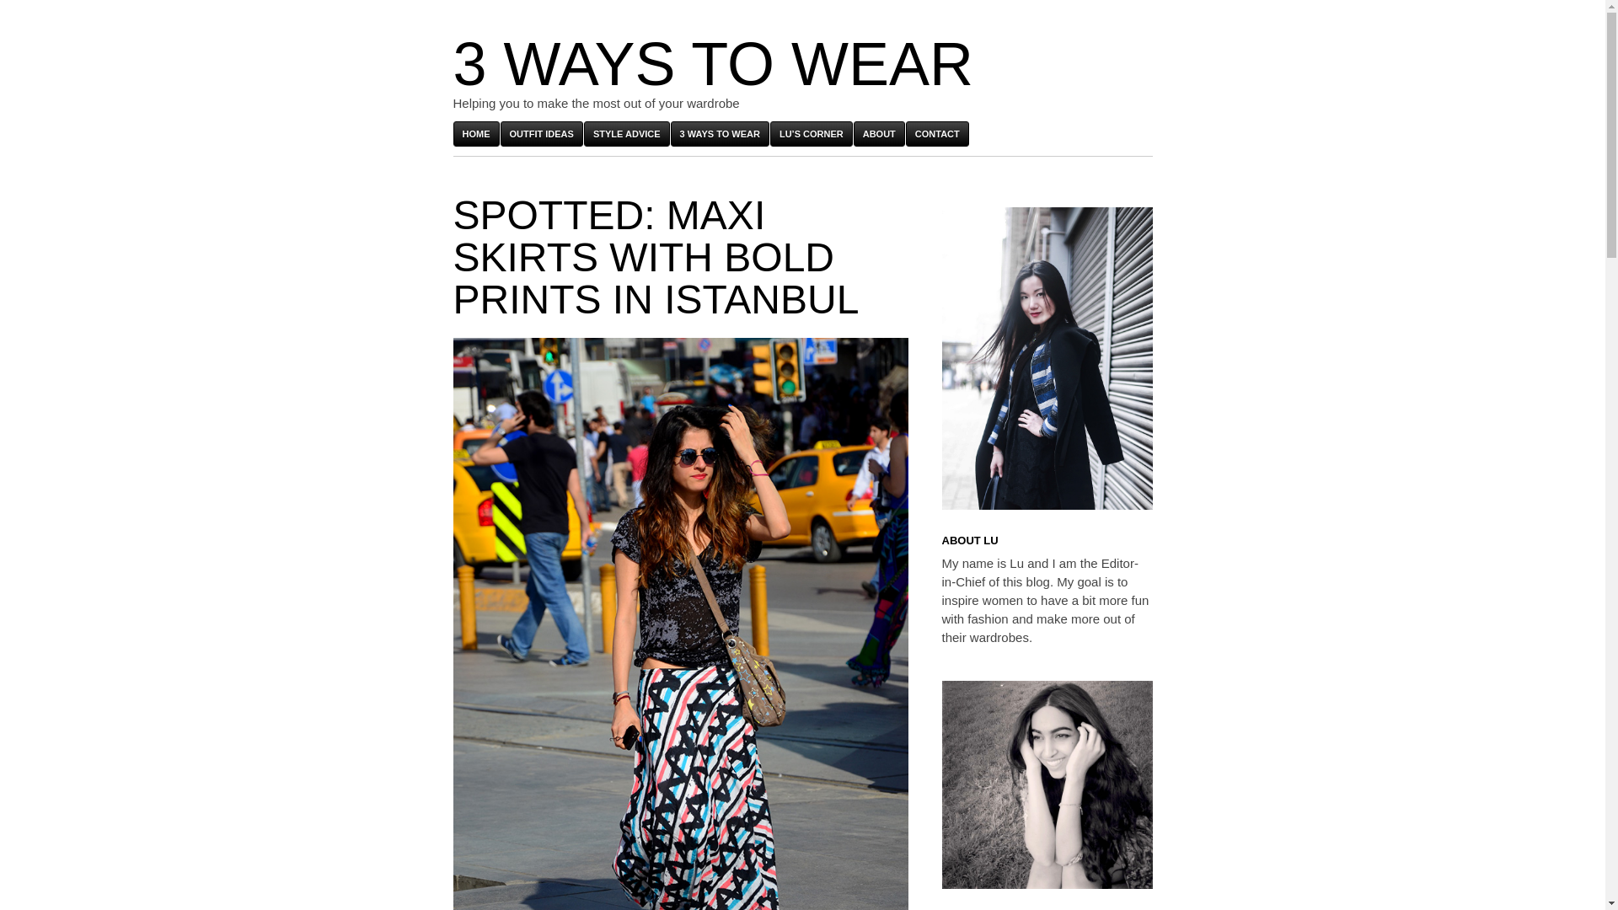  I want to click on OUTFIT IDEAS, so click(541, 133).